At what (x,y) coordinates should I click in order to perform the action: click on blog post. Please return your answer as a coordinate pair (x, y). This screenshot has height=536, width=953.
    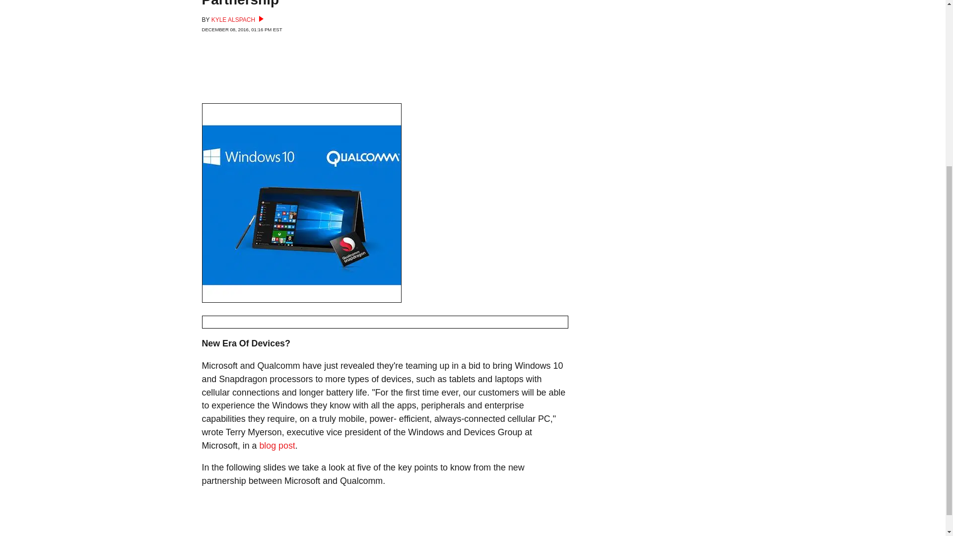
    Looking at the image, I should click on (277, 446).